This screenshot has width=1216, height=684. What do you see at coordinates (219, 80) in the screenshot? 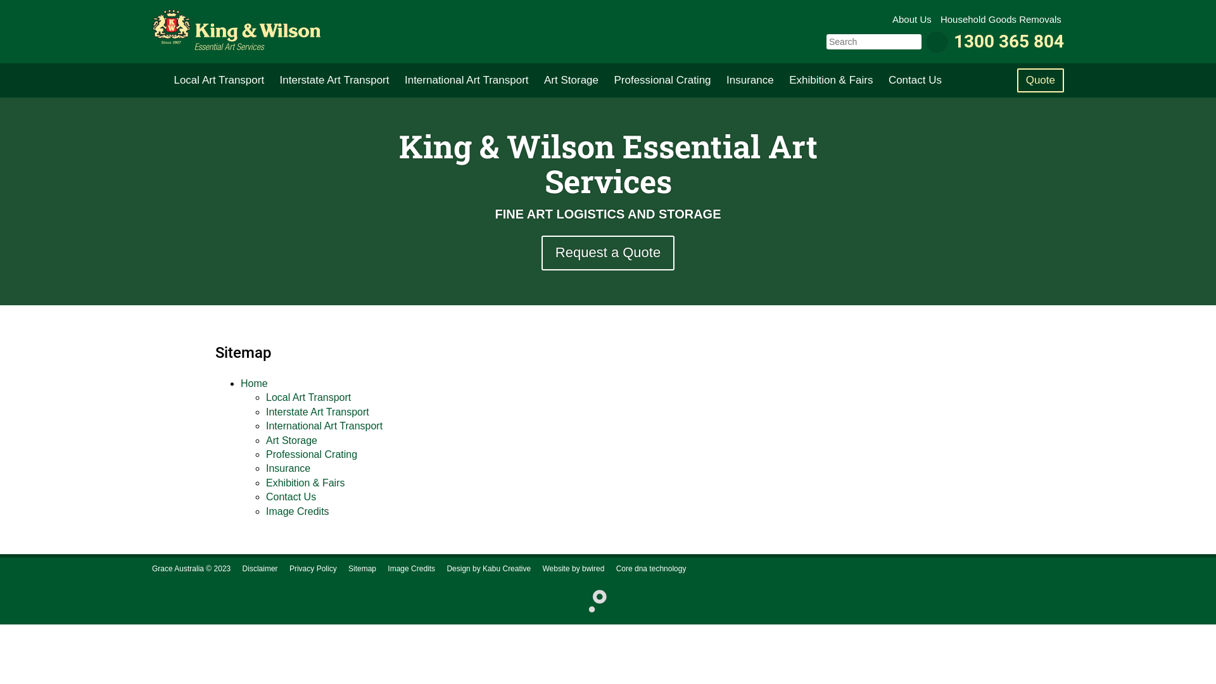
I see `Local Art Transport` at bounding box center [219, 80].